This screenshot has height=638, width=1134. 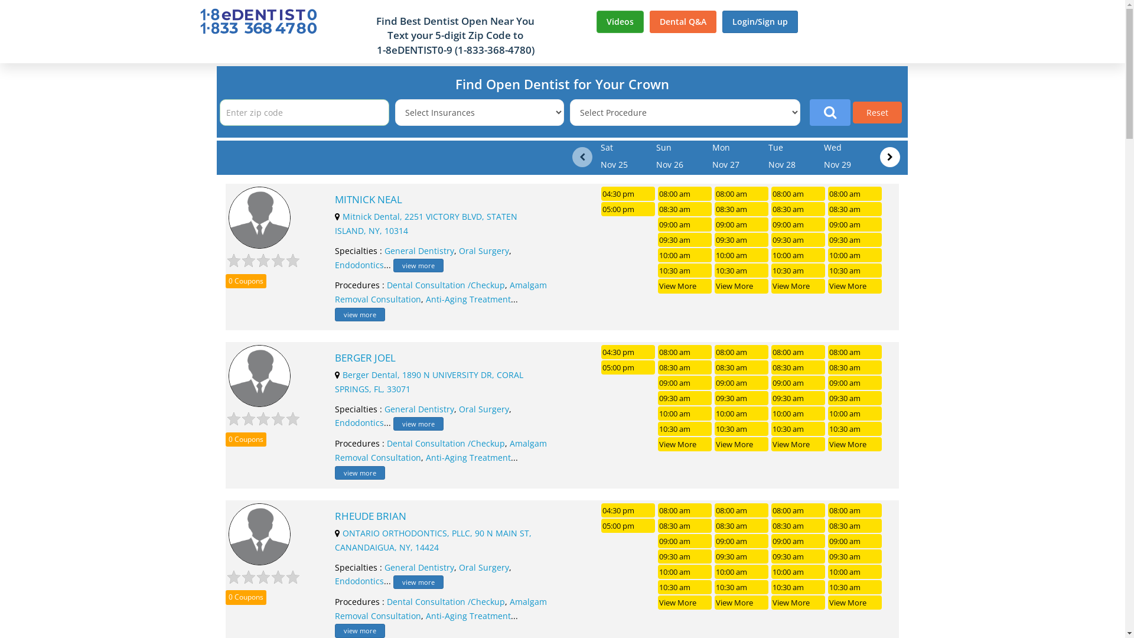 I want to click on Dental Q&A, so click(x=683, y=22).